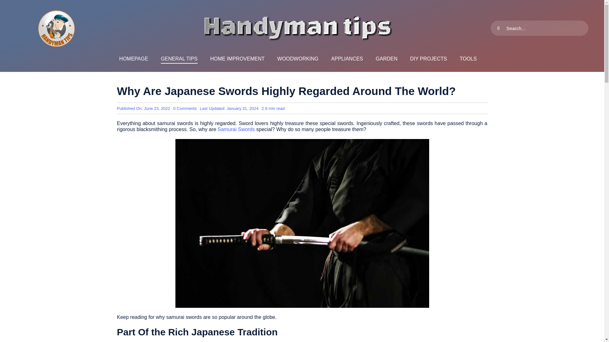 The image size is (609, 342). Describe the element at coordinates (236, 129) in the screenshot. I see `Samurai Swords` at that location.